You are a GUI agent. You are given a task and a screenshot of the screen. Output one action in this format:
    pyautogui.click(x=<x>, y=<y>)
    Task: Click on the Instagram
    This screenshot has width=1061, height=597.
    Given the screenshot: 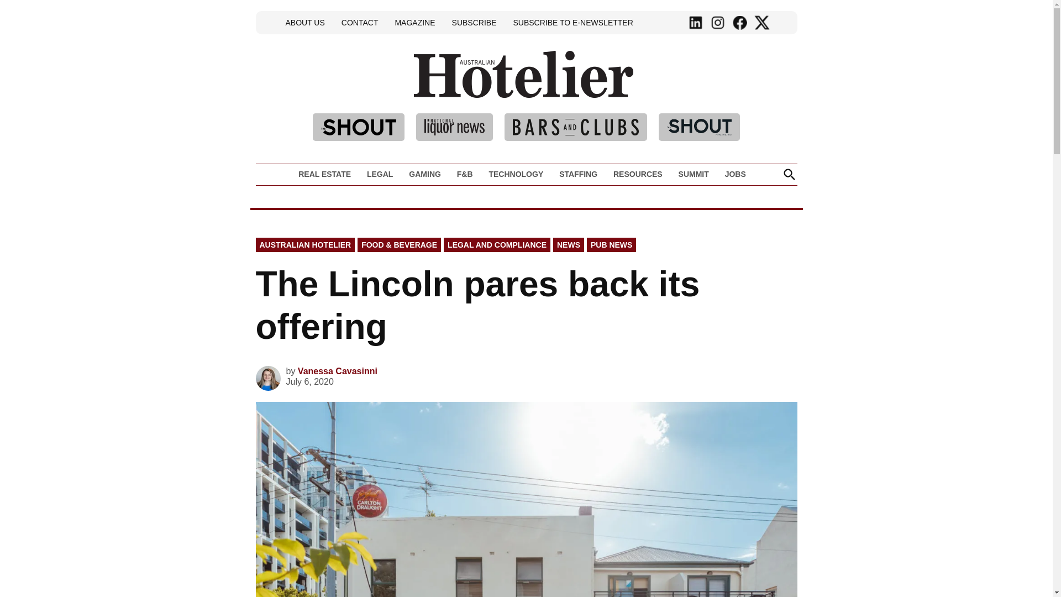 What is the action you would take?
    pyautogui.click(x=717, y=23)
    